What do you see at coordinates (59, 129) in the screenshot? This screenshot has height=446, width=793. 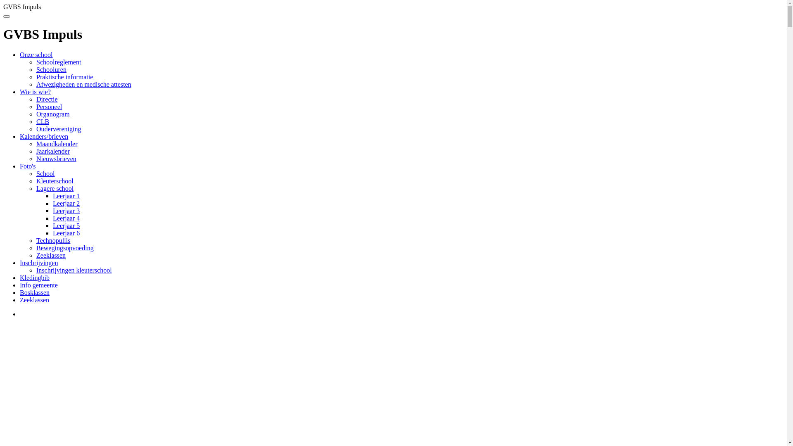 I see `Oudervereniging` at bounding box center [59, 129].